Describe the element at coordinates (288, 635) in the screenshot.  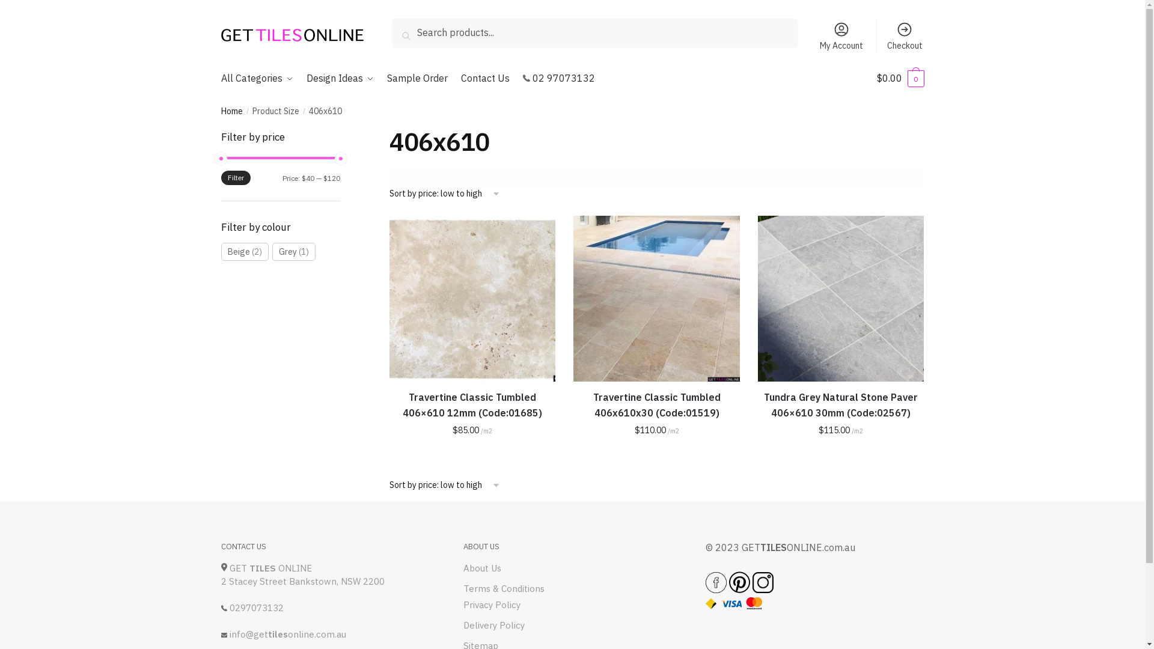
I see `info@gettilesonline.com.au` at that location.